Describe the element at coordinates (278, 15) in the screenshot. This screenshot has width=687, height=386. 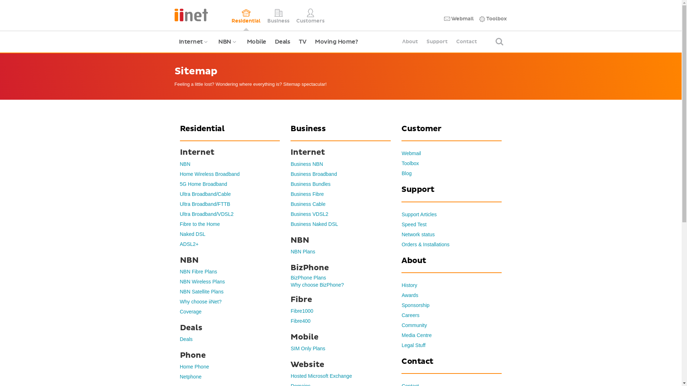
I see `Business` at that location.